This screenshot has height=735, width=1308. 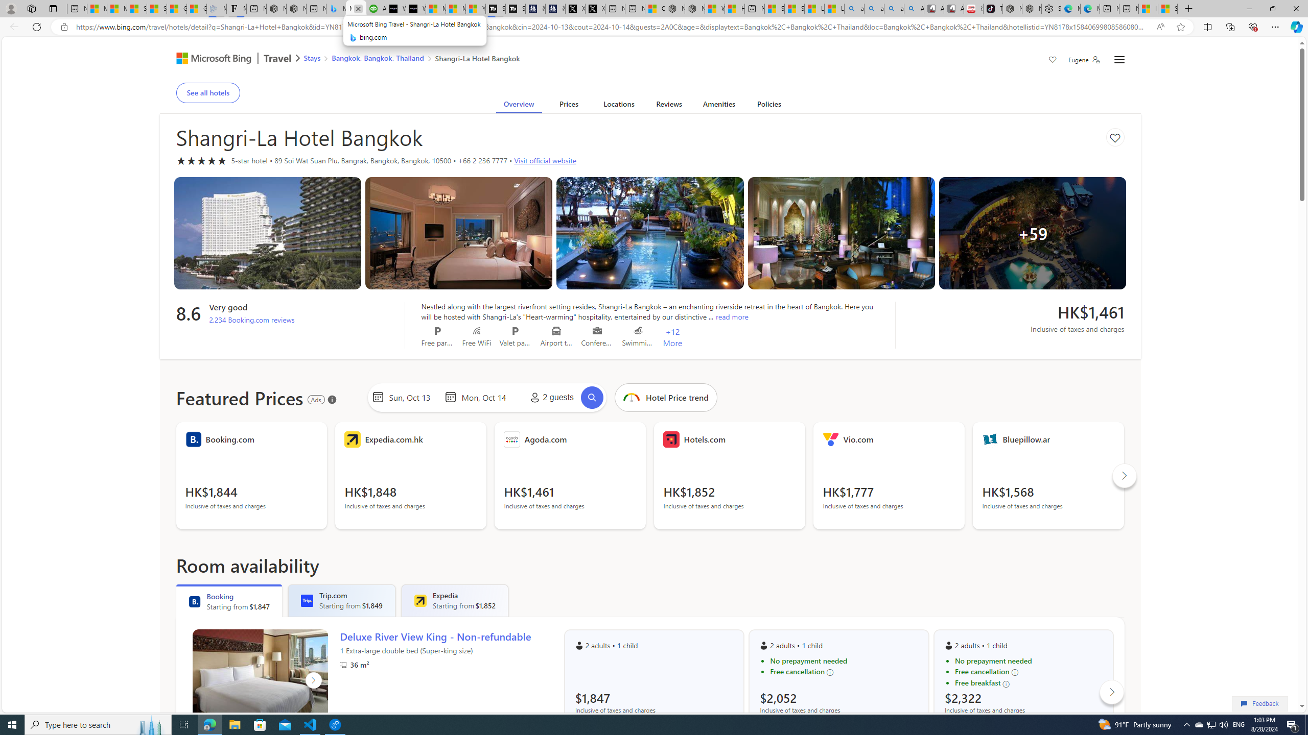 I want to click on Amenities, so click(x=719, y=106).